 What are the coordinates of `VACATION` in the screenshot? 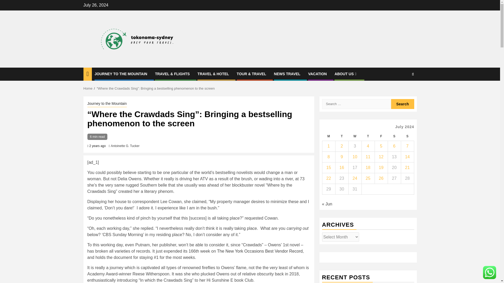 It's located at (317, 74).